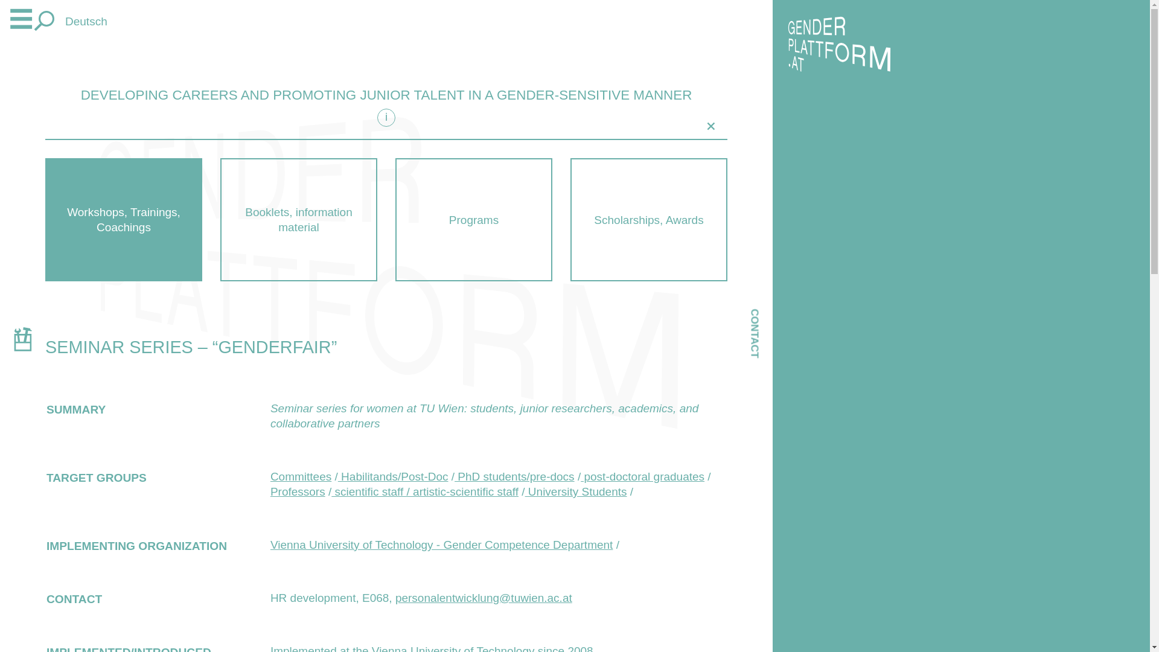 This screenshot has height=652, width=1159. What do you see at coordinates (123, 220) in the screenshot?
I see `Workshops, Trainings, Coachings` at bounding box center [123, 220].